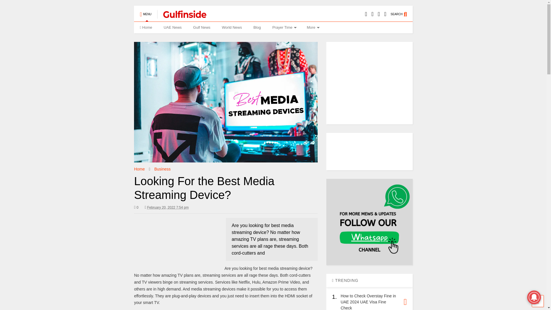  What do you see at coordinates (177, 239) in the screenshot?
I see `Advertisement` at bounding box center [177, 239].